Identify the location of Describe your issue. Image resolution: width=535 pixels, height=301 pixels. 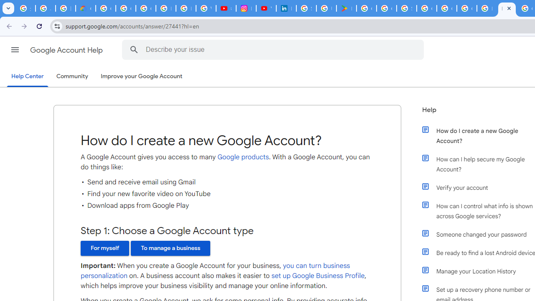
(274, 49).